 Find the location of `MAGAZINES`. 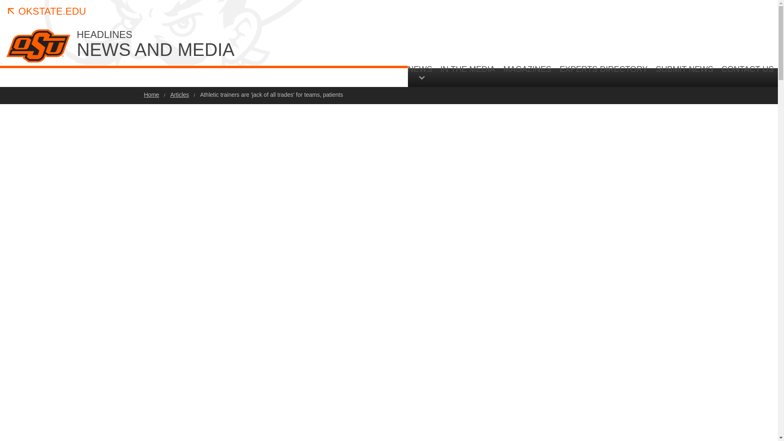

MAGAZINES is located at coordinates (229, 45).